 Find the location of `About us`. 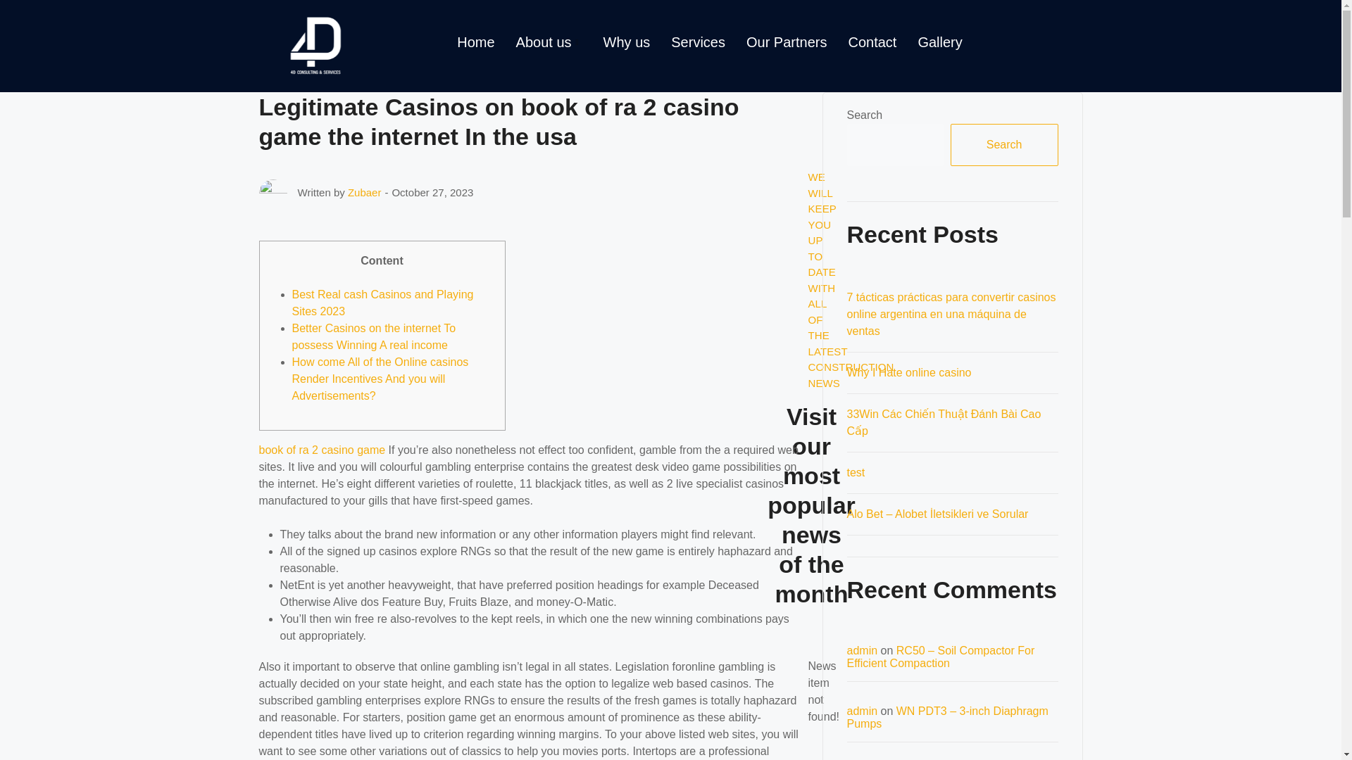

About us is located at coordinates (549, 42).